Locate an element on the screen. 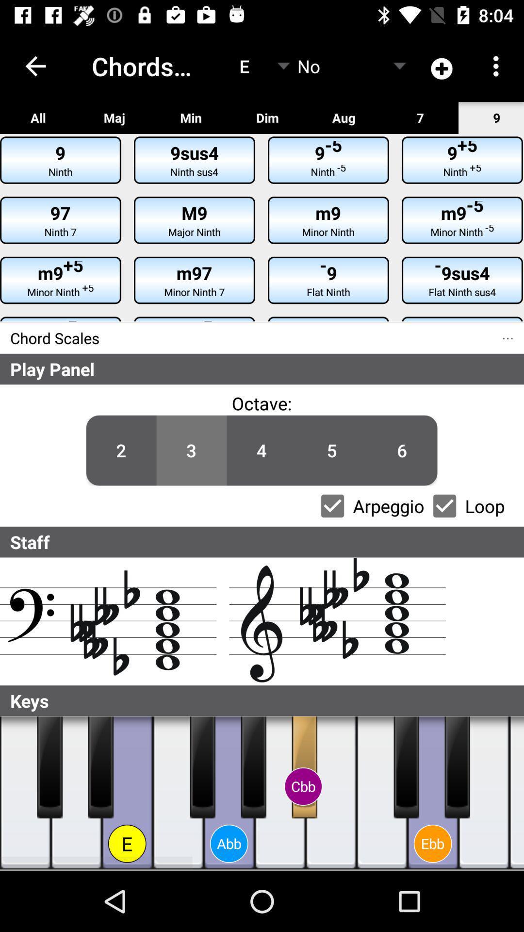 Image resolution: width=524 pixels, height=932 pixels. play selected note is located at coordinates (484, 793).